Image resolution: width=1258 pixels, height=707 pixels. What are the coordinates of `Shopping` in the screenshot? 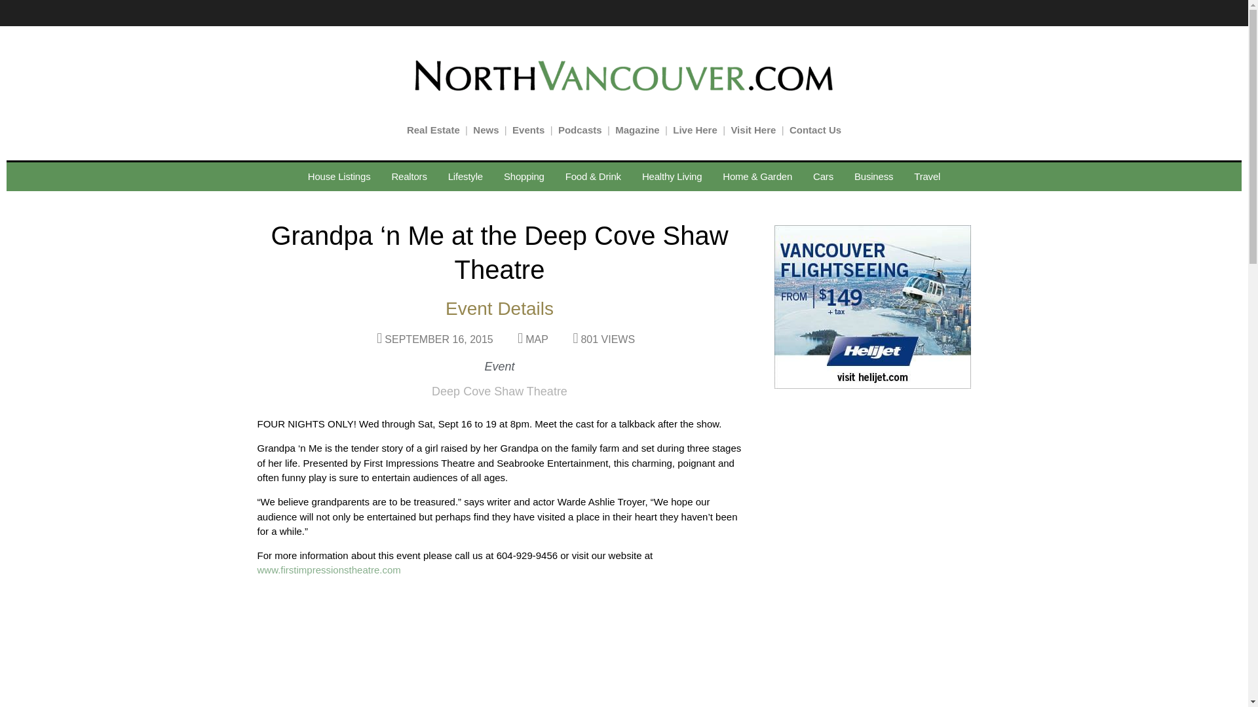 It's located at (524, 177).